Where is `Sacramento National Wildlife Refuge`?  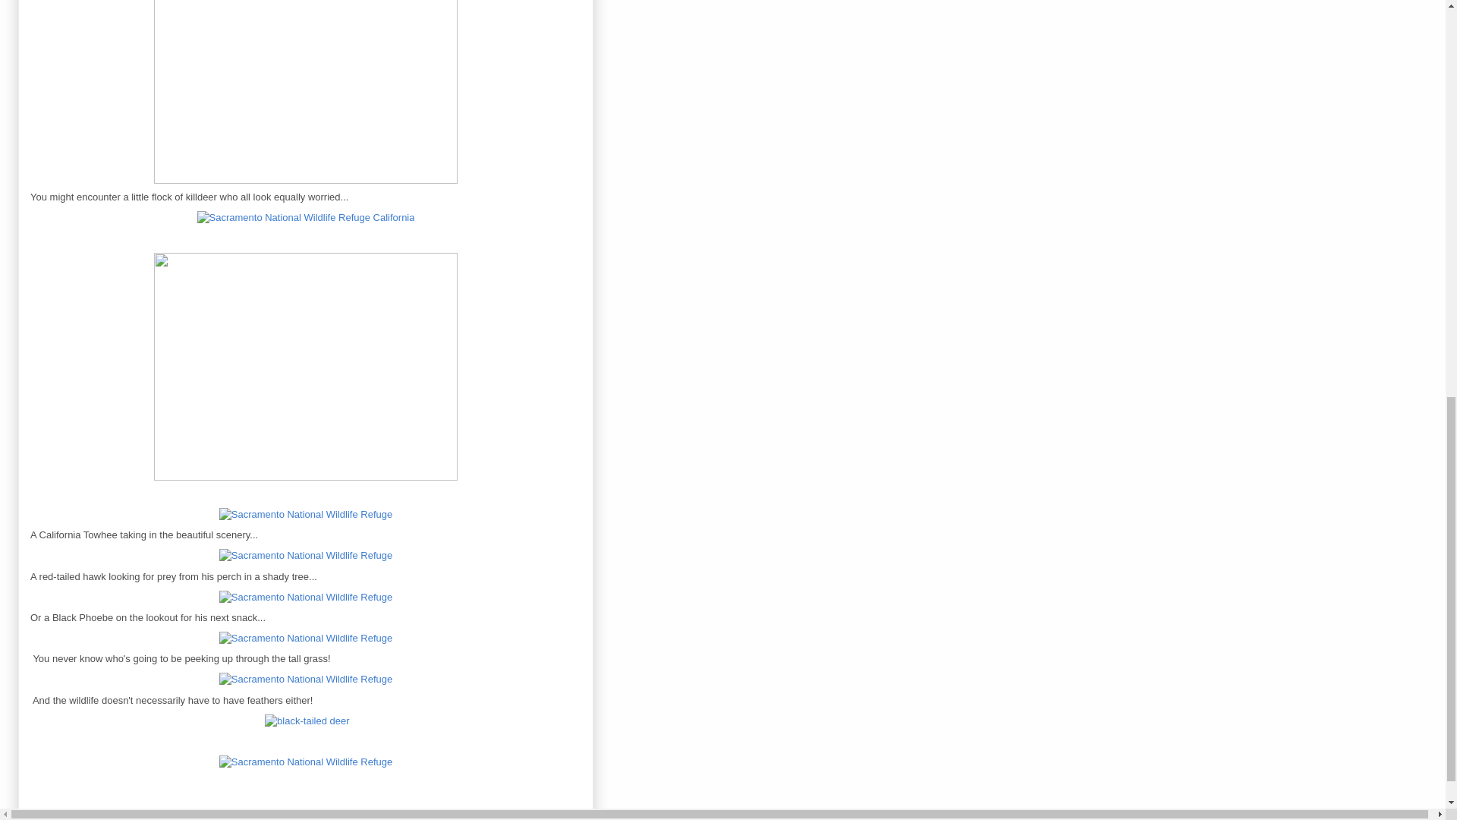 Sacramento National Wildlife Refuge is located at coordinates (307, 721).